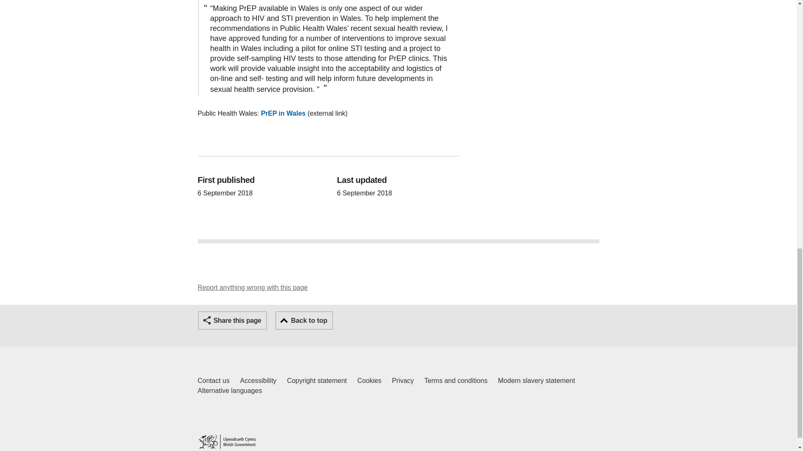 This screenshot has width=803, height=451. I want to click on PrEP in Wales, so click(317, 381).